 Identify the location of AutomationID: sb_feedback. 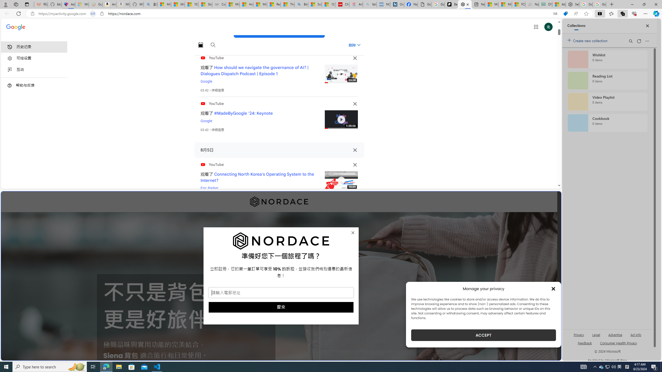
(585, 343).